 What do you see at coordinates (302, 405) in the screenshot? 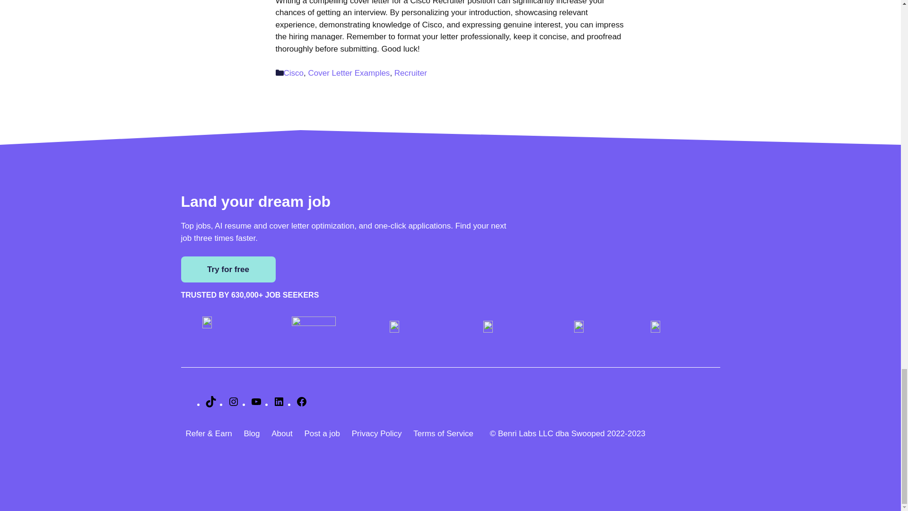
I see `Facebook` at bounding box center [302, 405].